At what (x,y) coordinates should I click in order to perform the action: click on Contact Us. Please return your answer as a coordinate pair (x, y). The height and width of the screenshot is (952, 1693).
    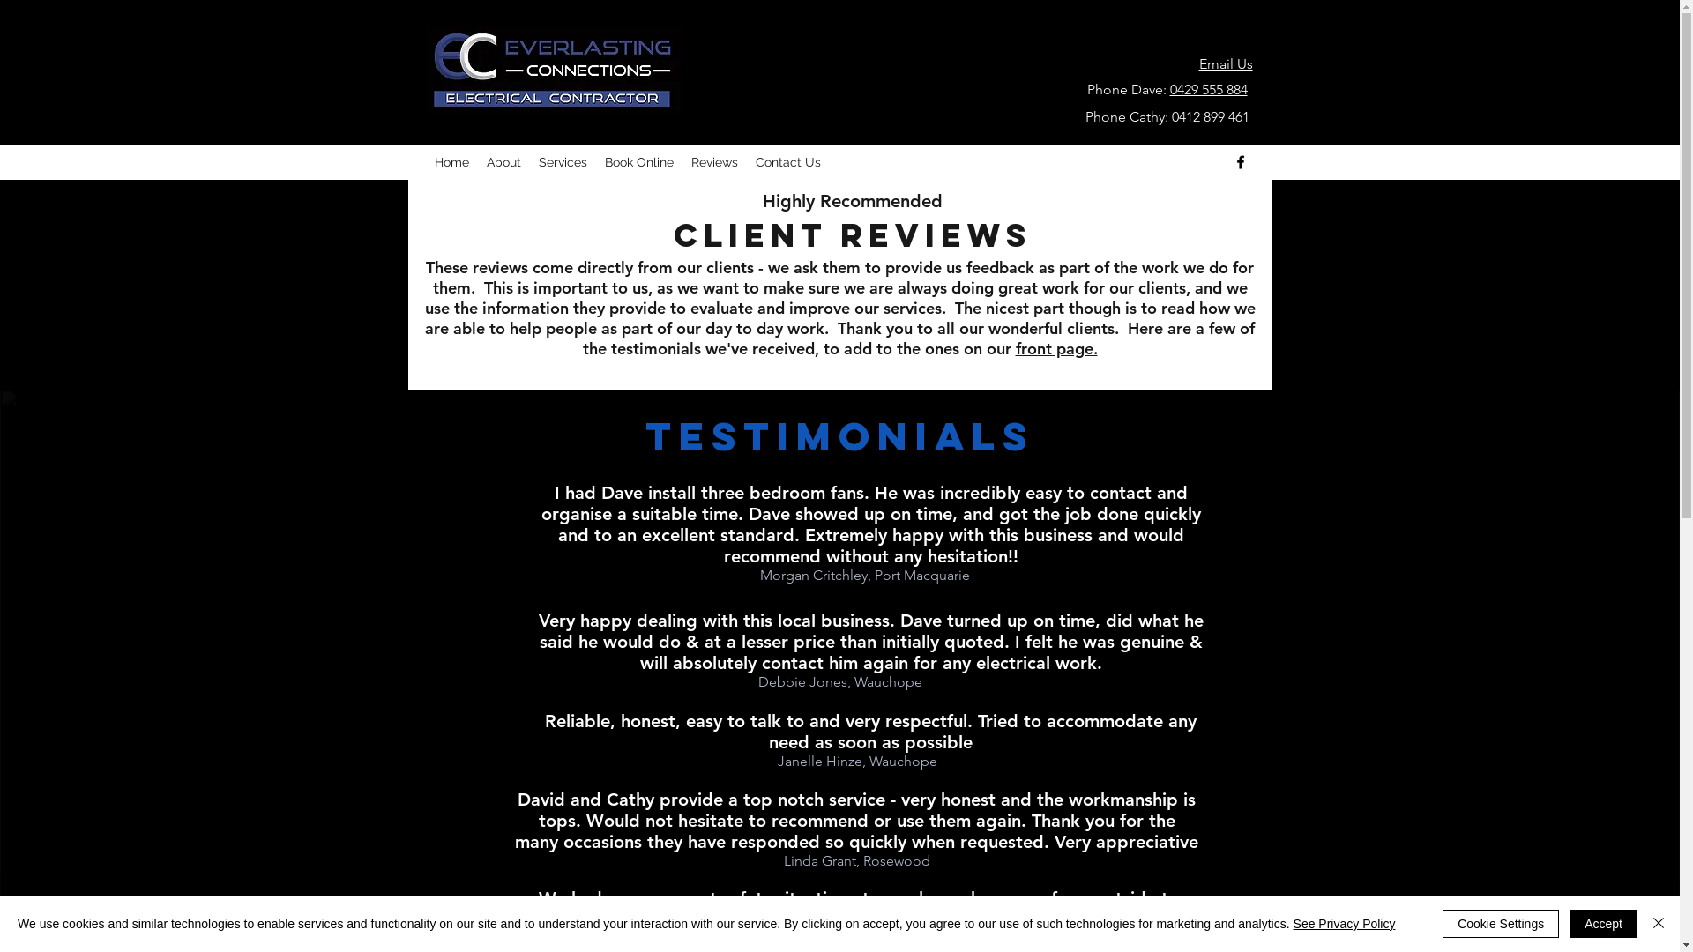
    Looking at the image, I should click on (787, 162).